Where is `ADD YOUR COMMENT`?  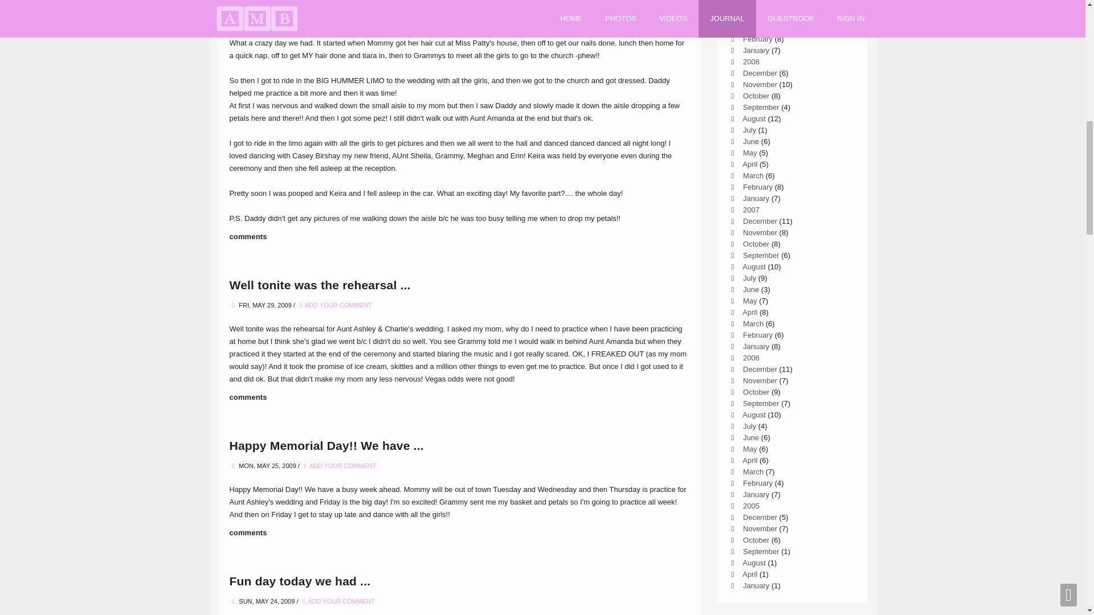
ADD YOUR COMMENT is located at coordinates (343, 466).